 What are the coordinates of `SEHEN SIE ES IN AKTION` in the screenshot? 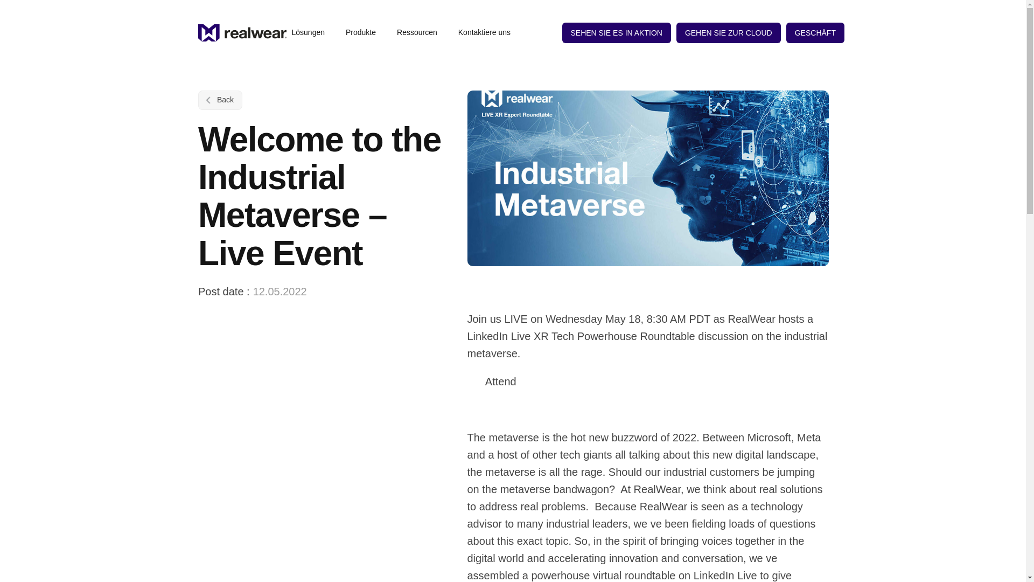 It's located at (617, 32).